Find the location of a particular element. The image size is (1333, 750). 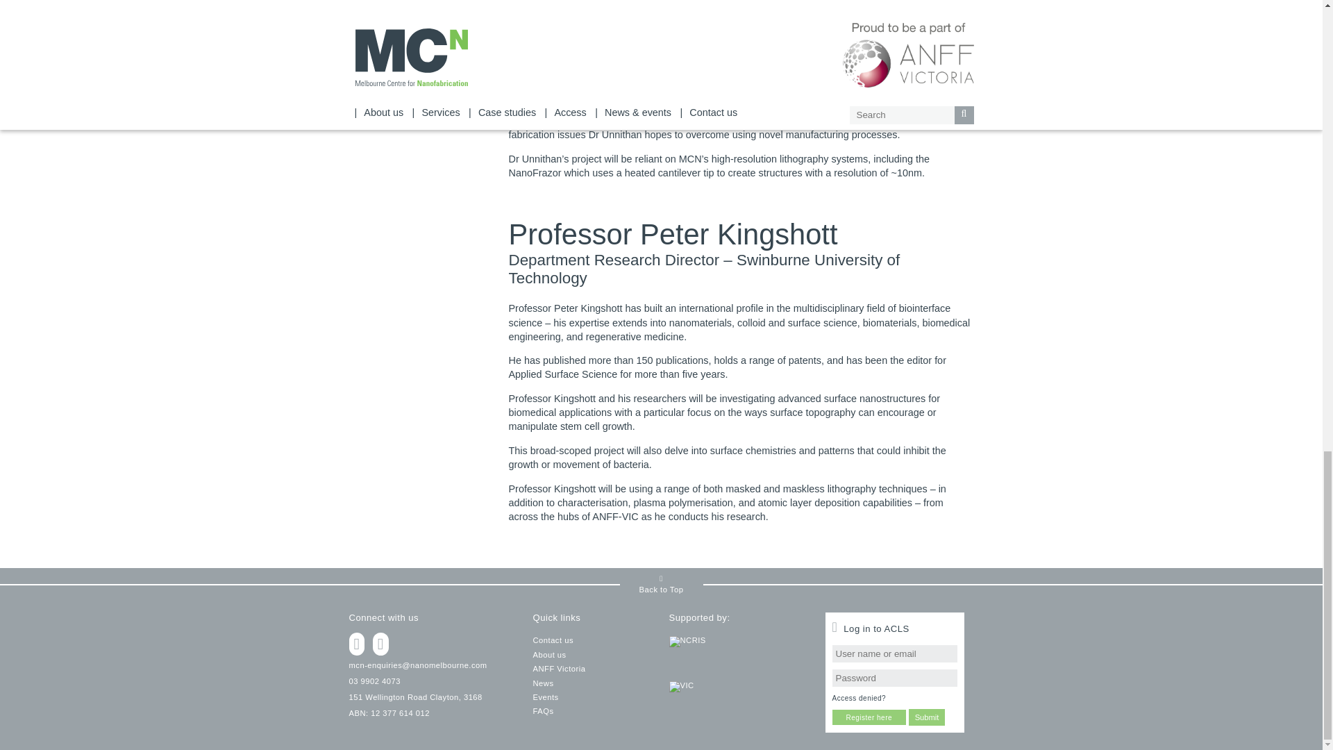

Email Us is located at coordinates (417, 665).